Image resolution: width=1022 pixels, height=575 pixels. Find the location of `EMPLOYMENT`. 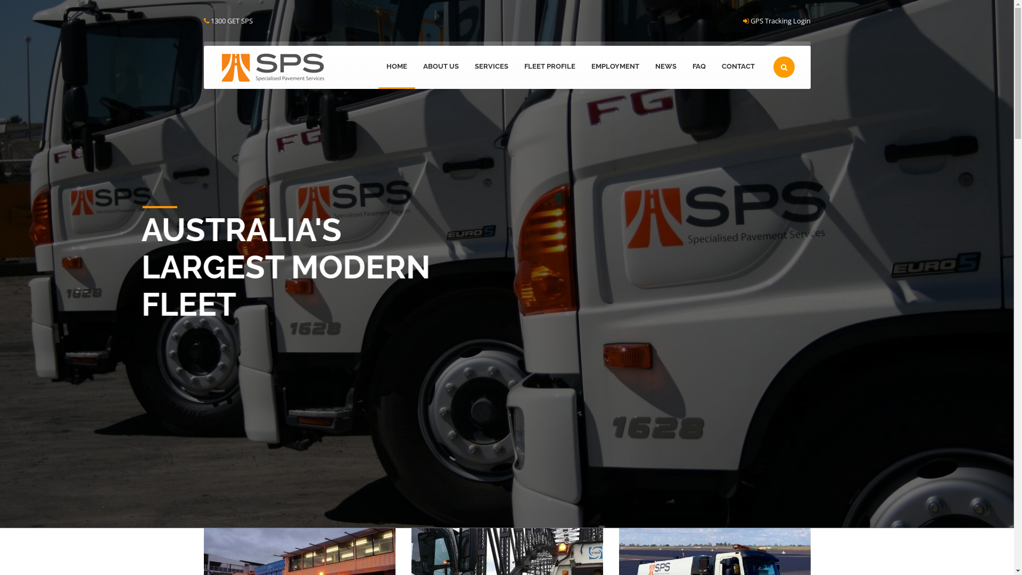

EMPLOYMENT is located at coordinates (615, 67).